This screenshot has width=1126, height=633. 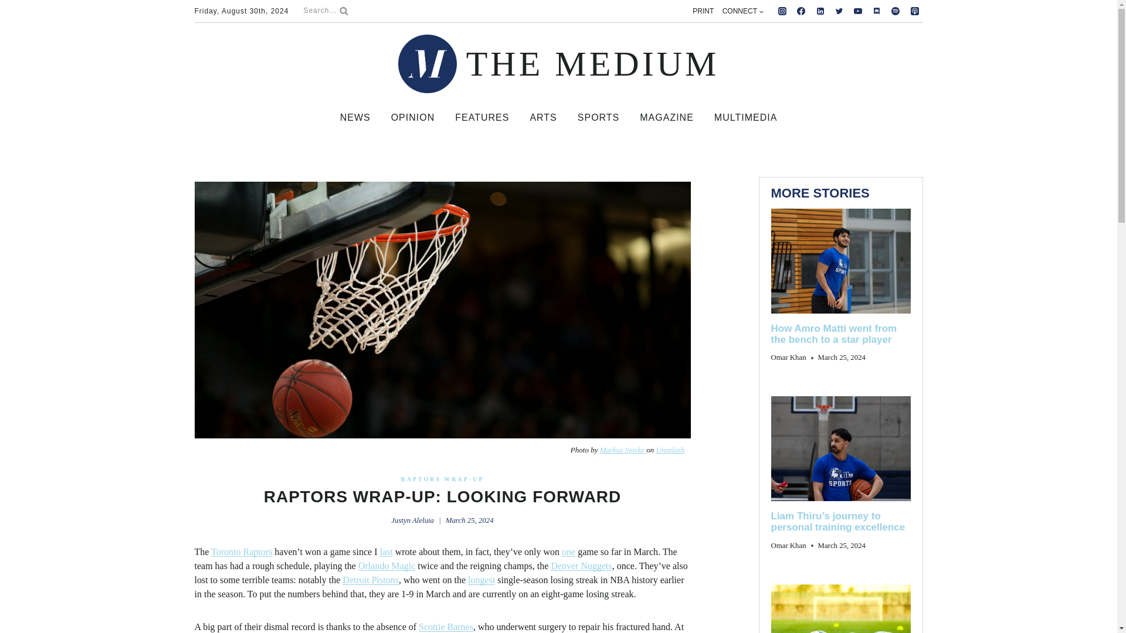 What do you see at coordinates (623, 450) in the screenshot?
I see `Markus Spiske` at bounding box center [623, 450].